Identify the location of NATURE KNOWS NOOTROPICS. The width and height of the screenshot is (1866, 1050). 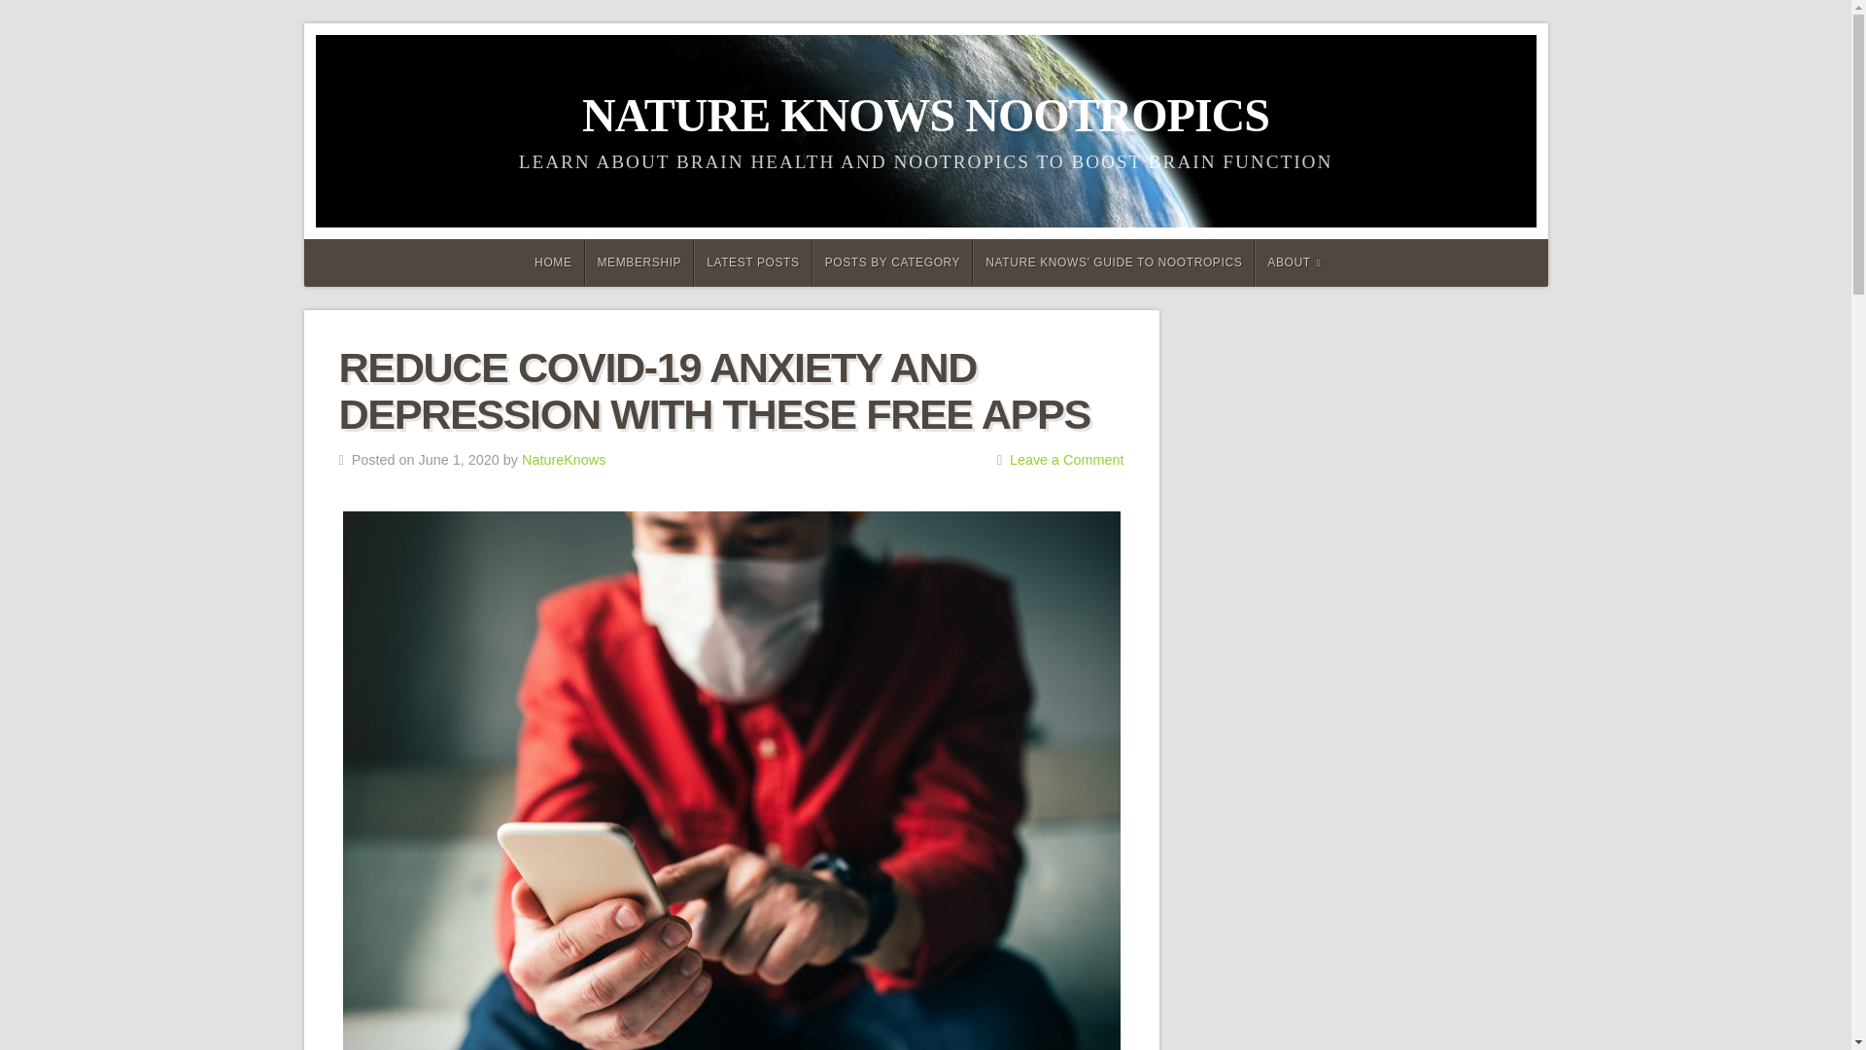
(925, 115).